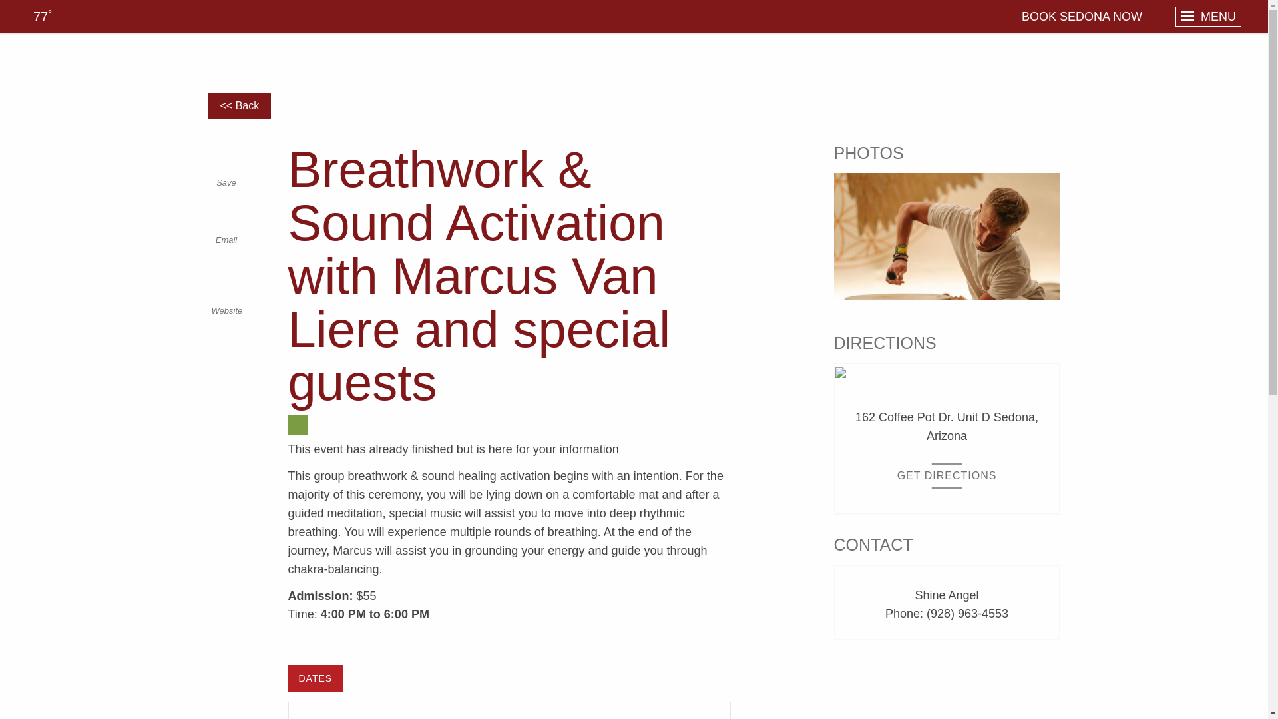  I want to click on DATES, so click(315, 678).